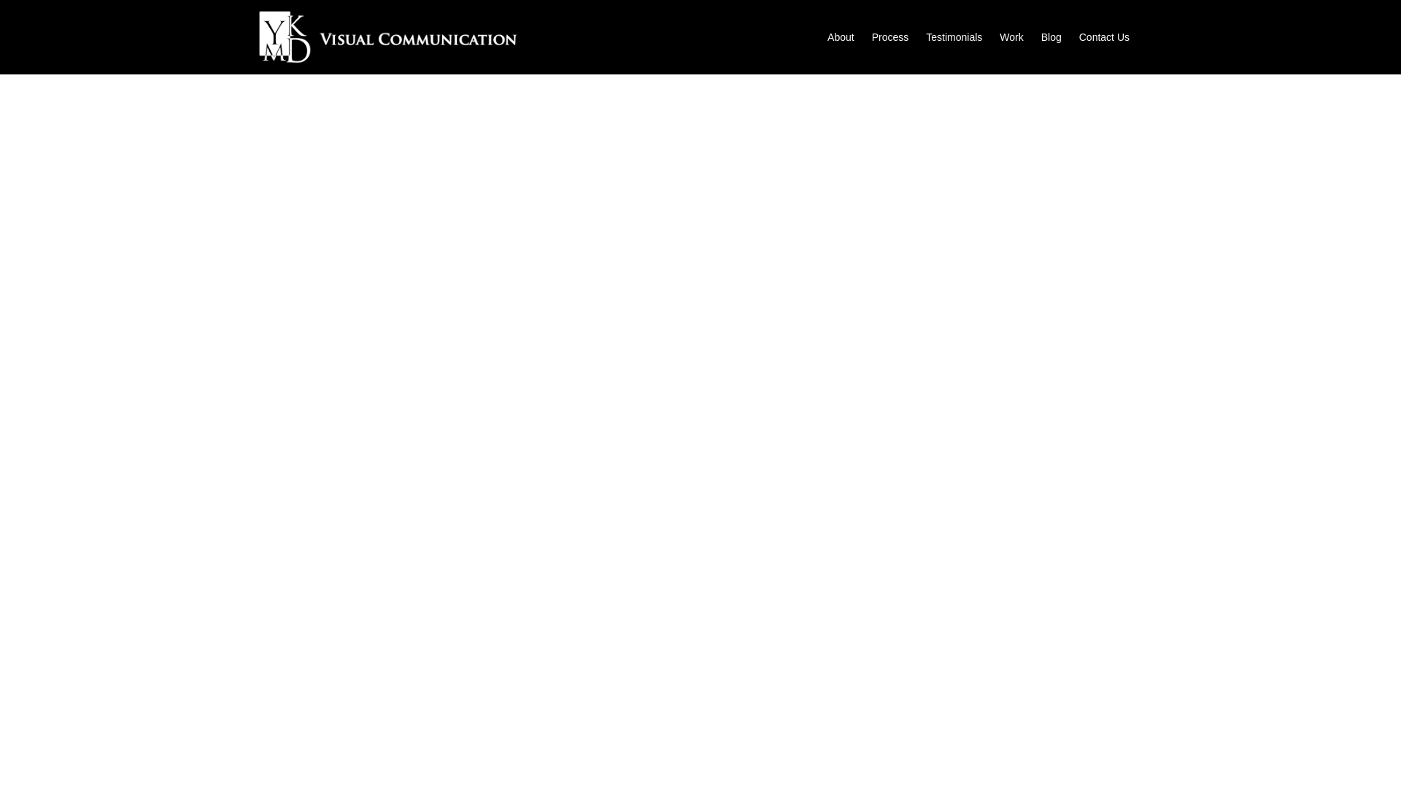 This screenshot has width=1401, height=788. I want to click on Blog, so click(1051, 36).